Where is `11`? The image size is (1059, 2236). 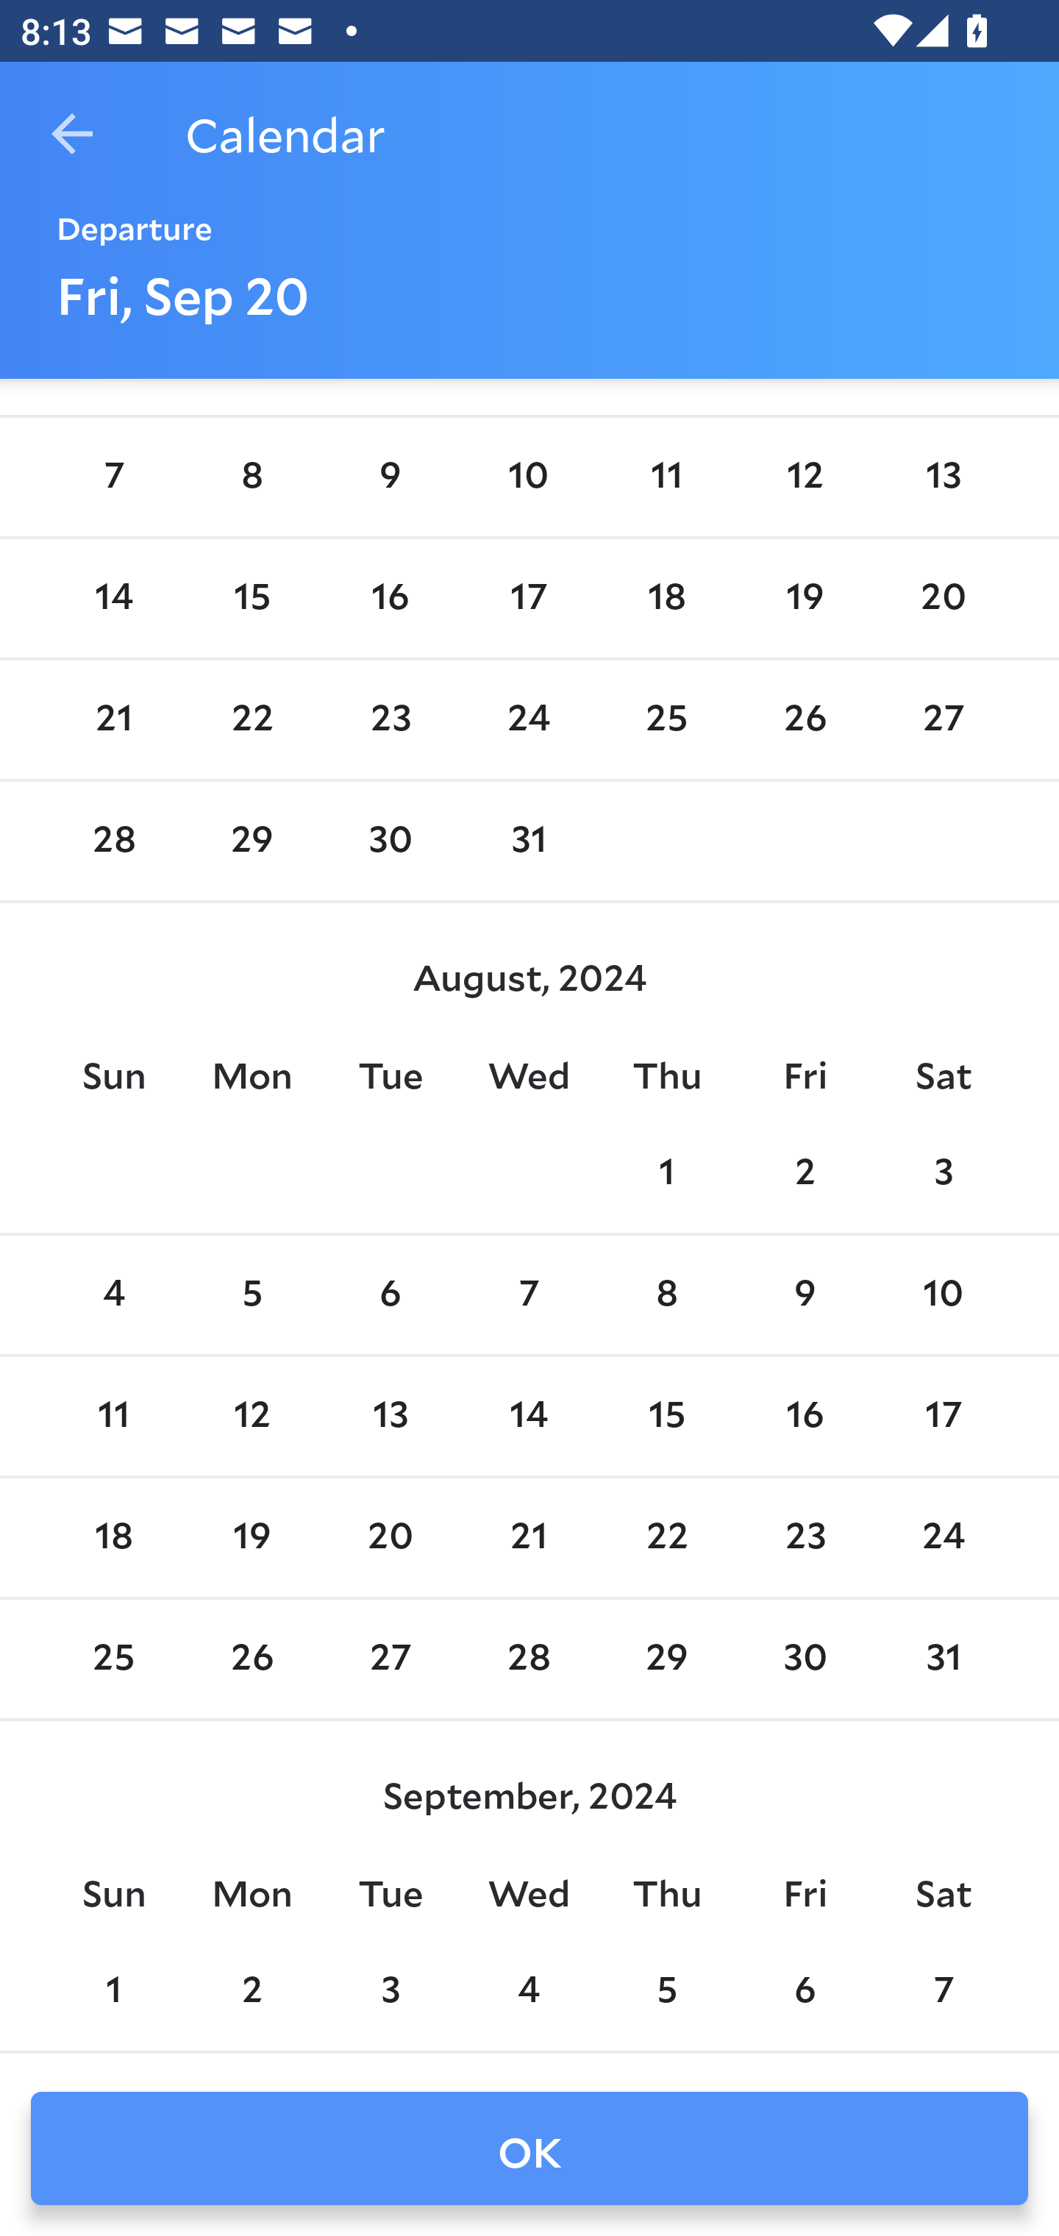
11 is located at coordinates (666, 477).